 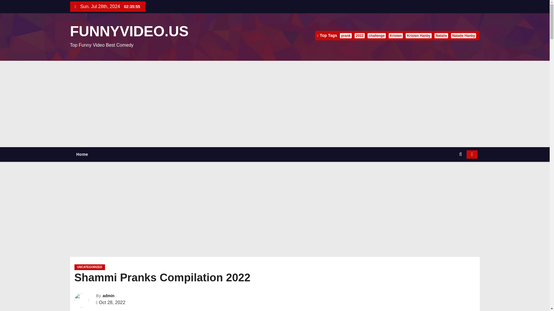 I want to click on Natalie Hanby, so click(x=463, y=35).